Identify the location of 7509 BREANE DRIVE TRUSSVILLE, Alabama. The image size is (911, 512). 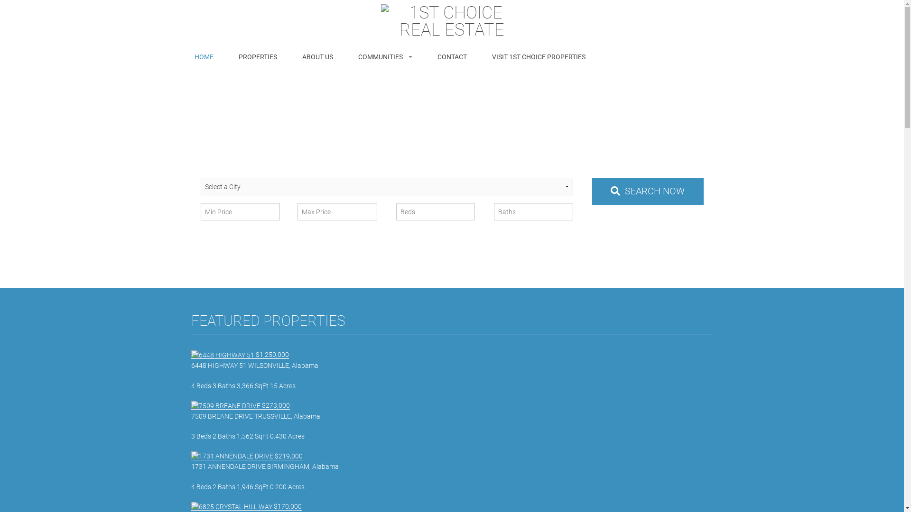
(452, 421).